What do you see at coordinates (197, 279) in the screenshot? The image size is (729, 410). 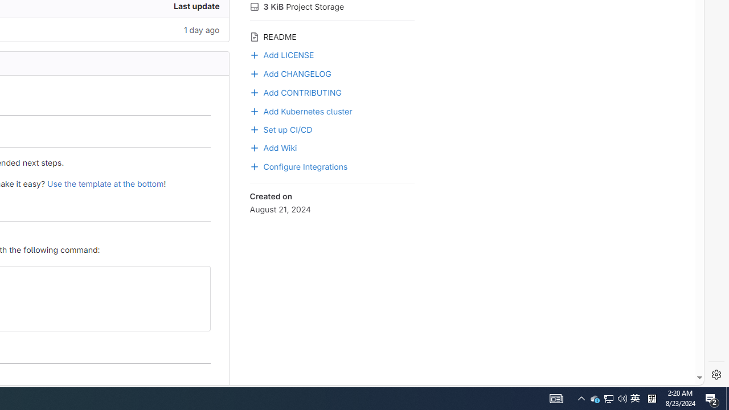 I see `Class: btn btn-default btn-md gl-button btn-icon has-tooltip` at bounding box center [197, 279].